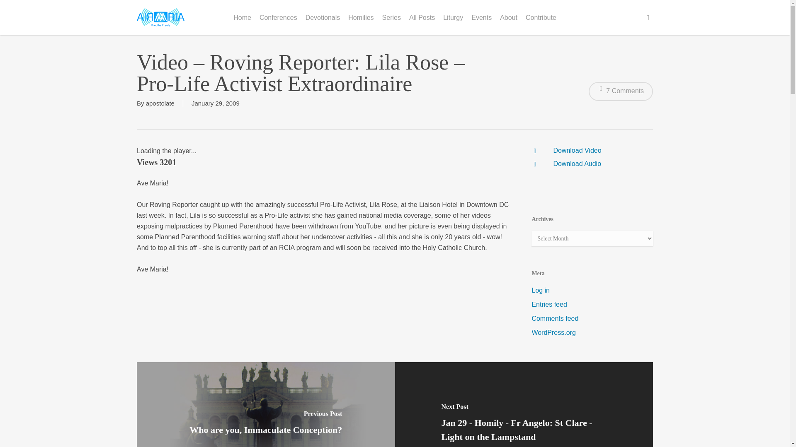 The height and width of the screenshot is (447, 796). Describe the element at coordinates (391, 17) in the screenshot. I see `Series` at that location.